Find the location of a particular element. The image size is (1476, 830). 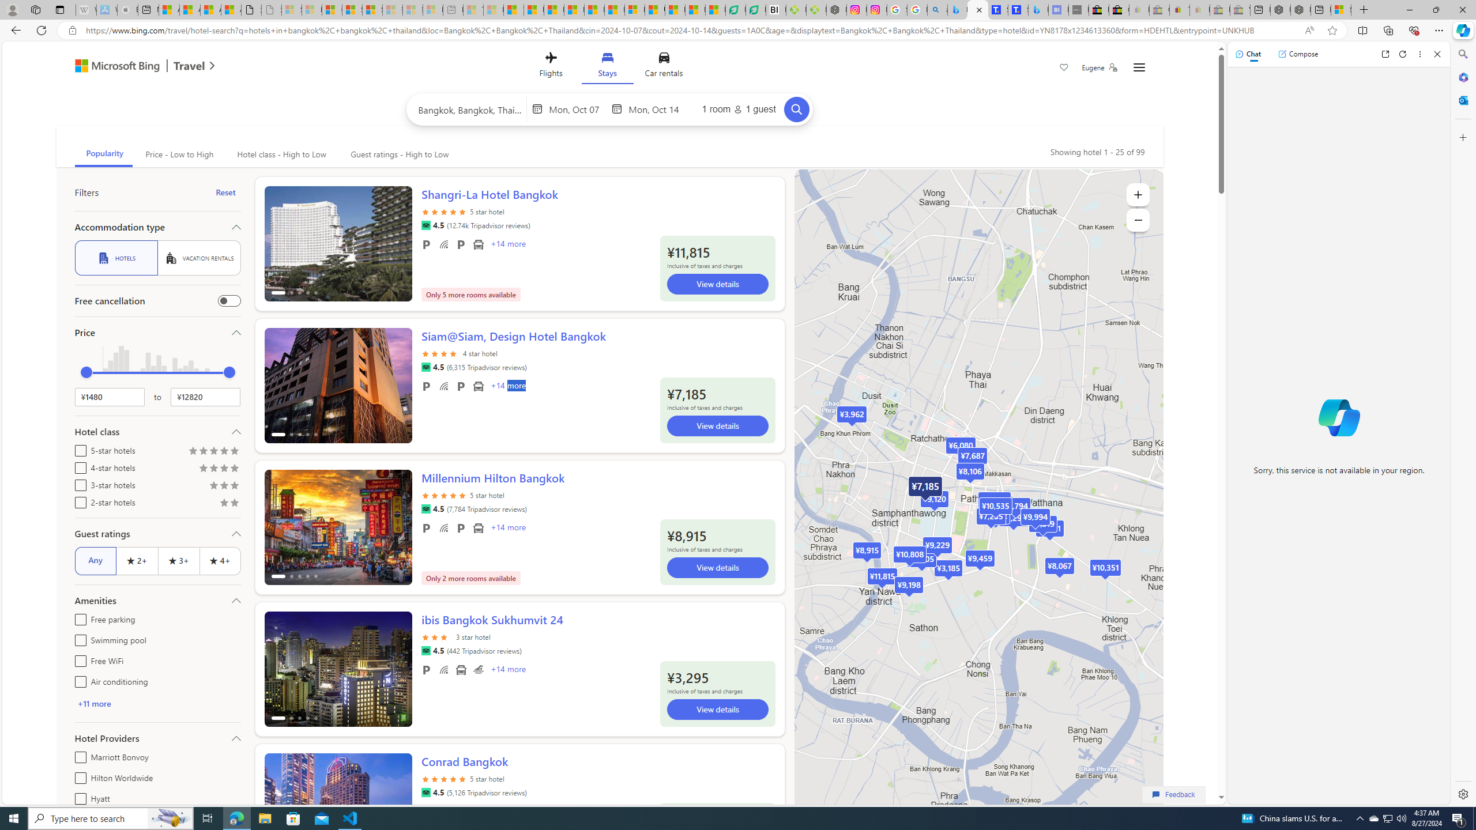

Hotel Providers is located at coordinates (157, 738).